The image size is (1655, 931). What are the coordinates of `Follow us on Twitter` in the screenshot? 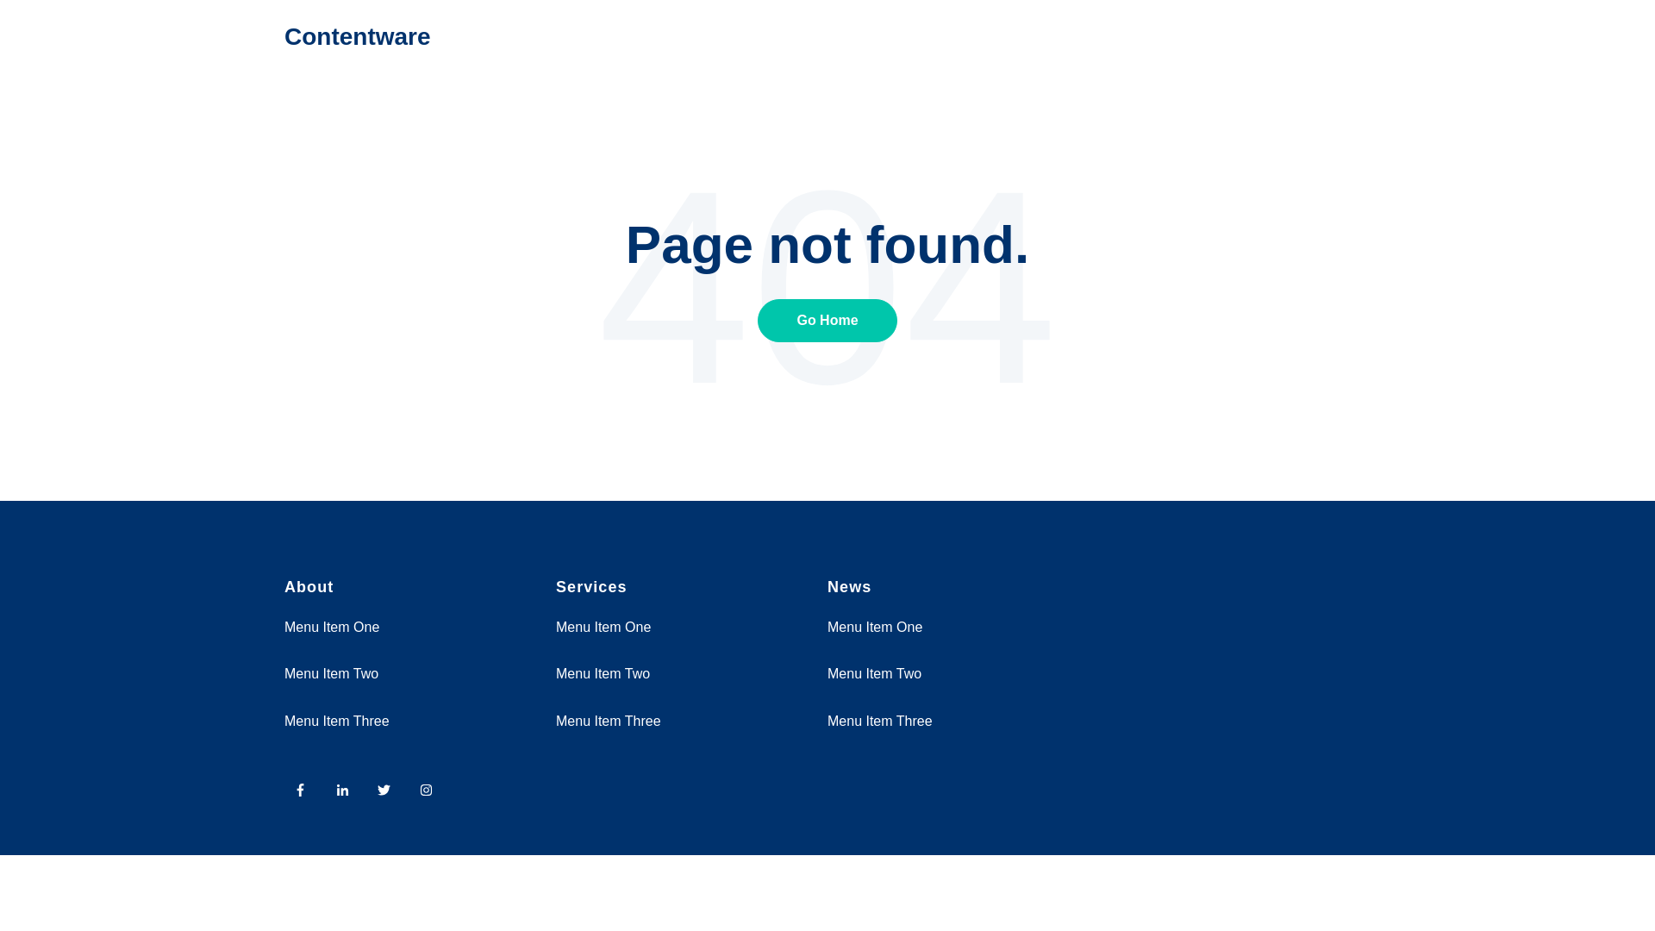 It's located at (384, 790).